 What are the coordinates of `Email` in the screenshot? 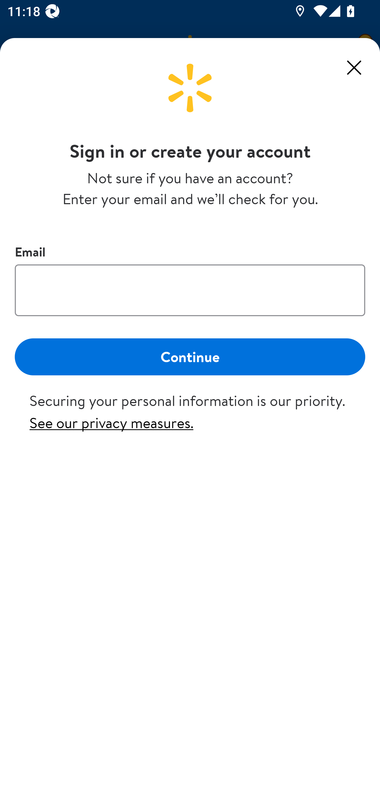 It's located at (190, 290).